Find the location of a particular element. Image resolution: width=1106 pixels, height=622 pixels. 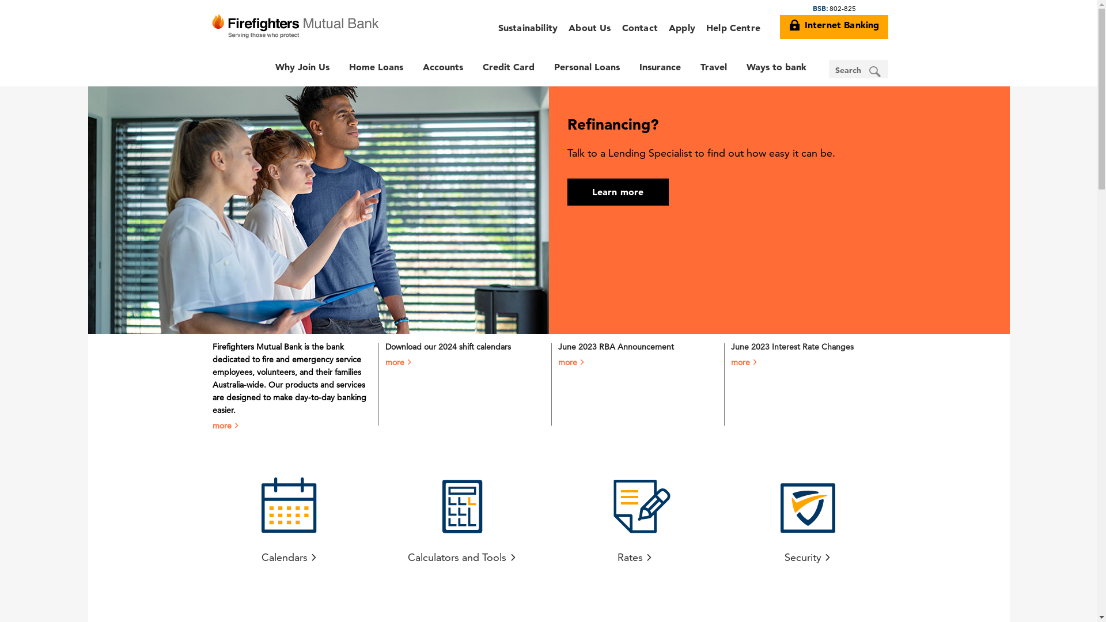

Security is located at coordinates (808, 517).